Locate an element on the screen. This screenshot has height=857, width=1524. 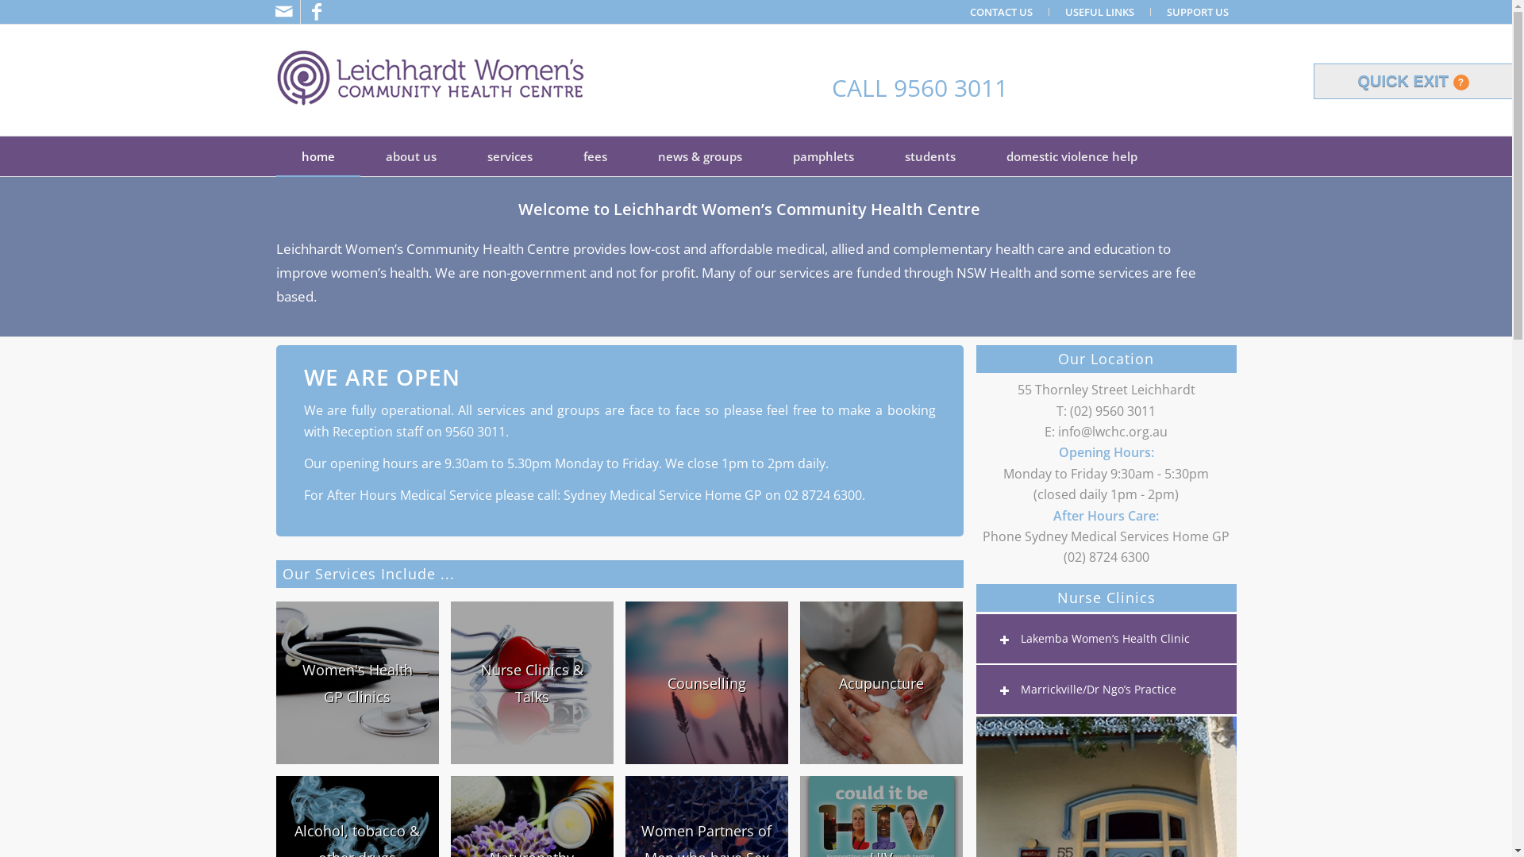
domestic violence help is located at coordinates (1072, 156).